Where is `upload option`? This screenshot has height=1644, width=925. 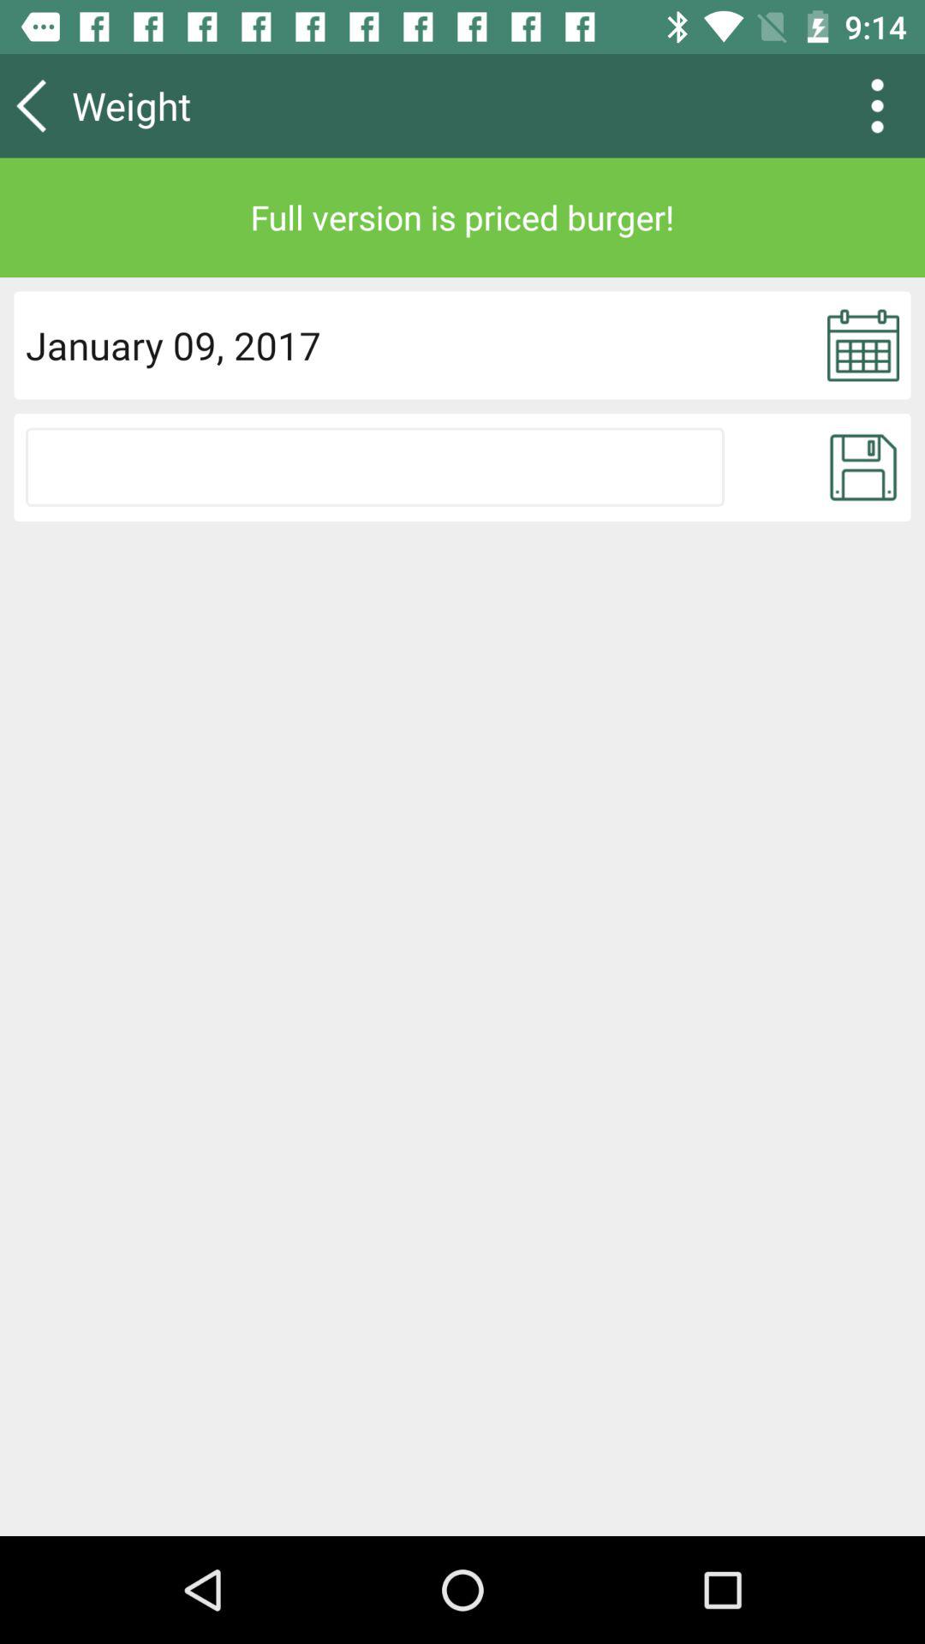 upload option is located at coordinates (375, 467).